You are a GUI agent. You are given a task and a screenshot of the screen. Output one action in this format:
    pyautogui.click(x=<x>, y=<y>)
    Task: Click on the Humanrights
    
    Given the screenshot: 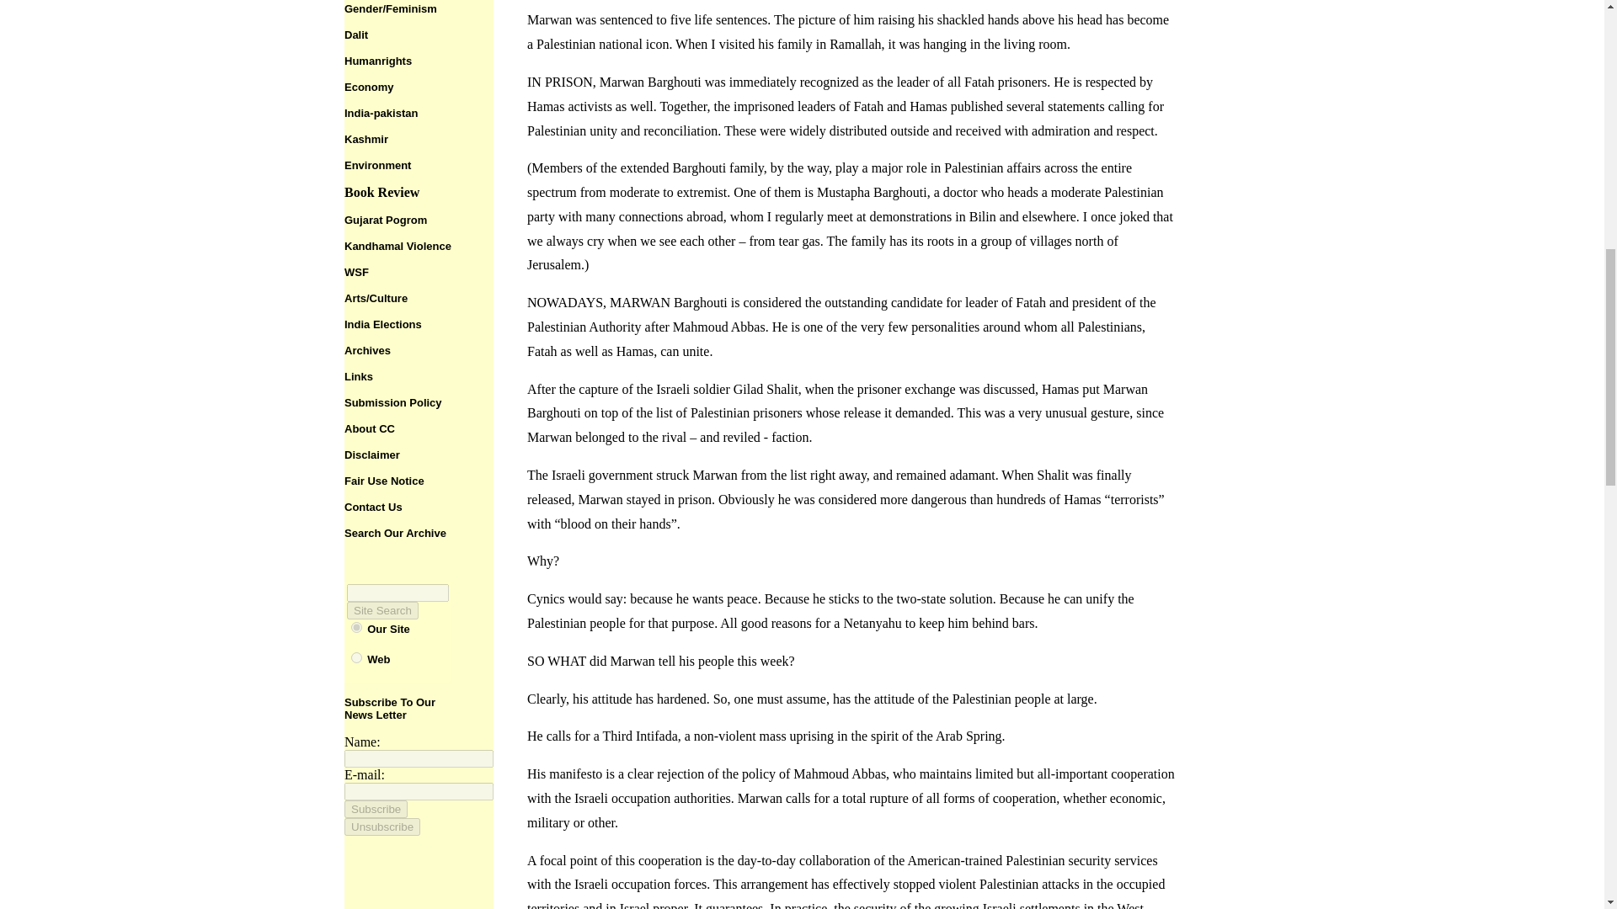 What is the action you would take?
    pyautogui.click(x=377, y=61)
    